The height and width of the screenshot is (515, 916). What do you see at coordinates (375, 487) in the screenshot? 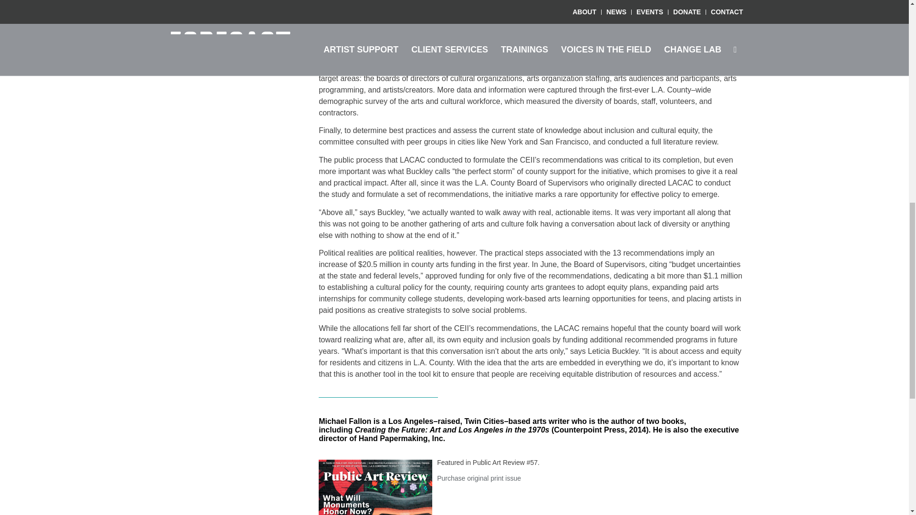
I see `Shop: Public Art Review 57` at bounding box center [375, 487].